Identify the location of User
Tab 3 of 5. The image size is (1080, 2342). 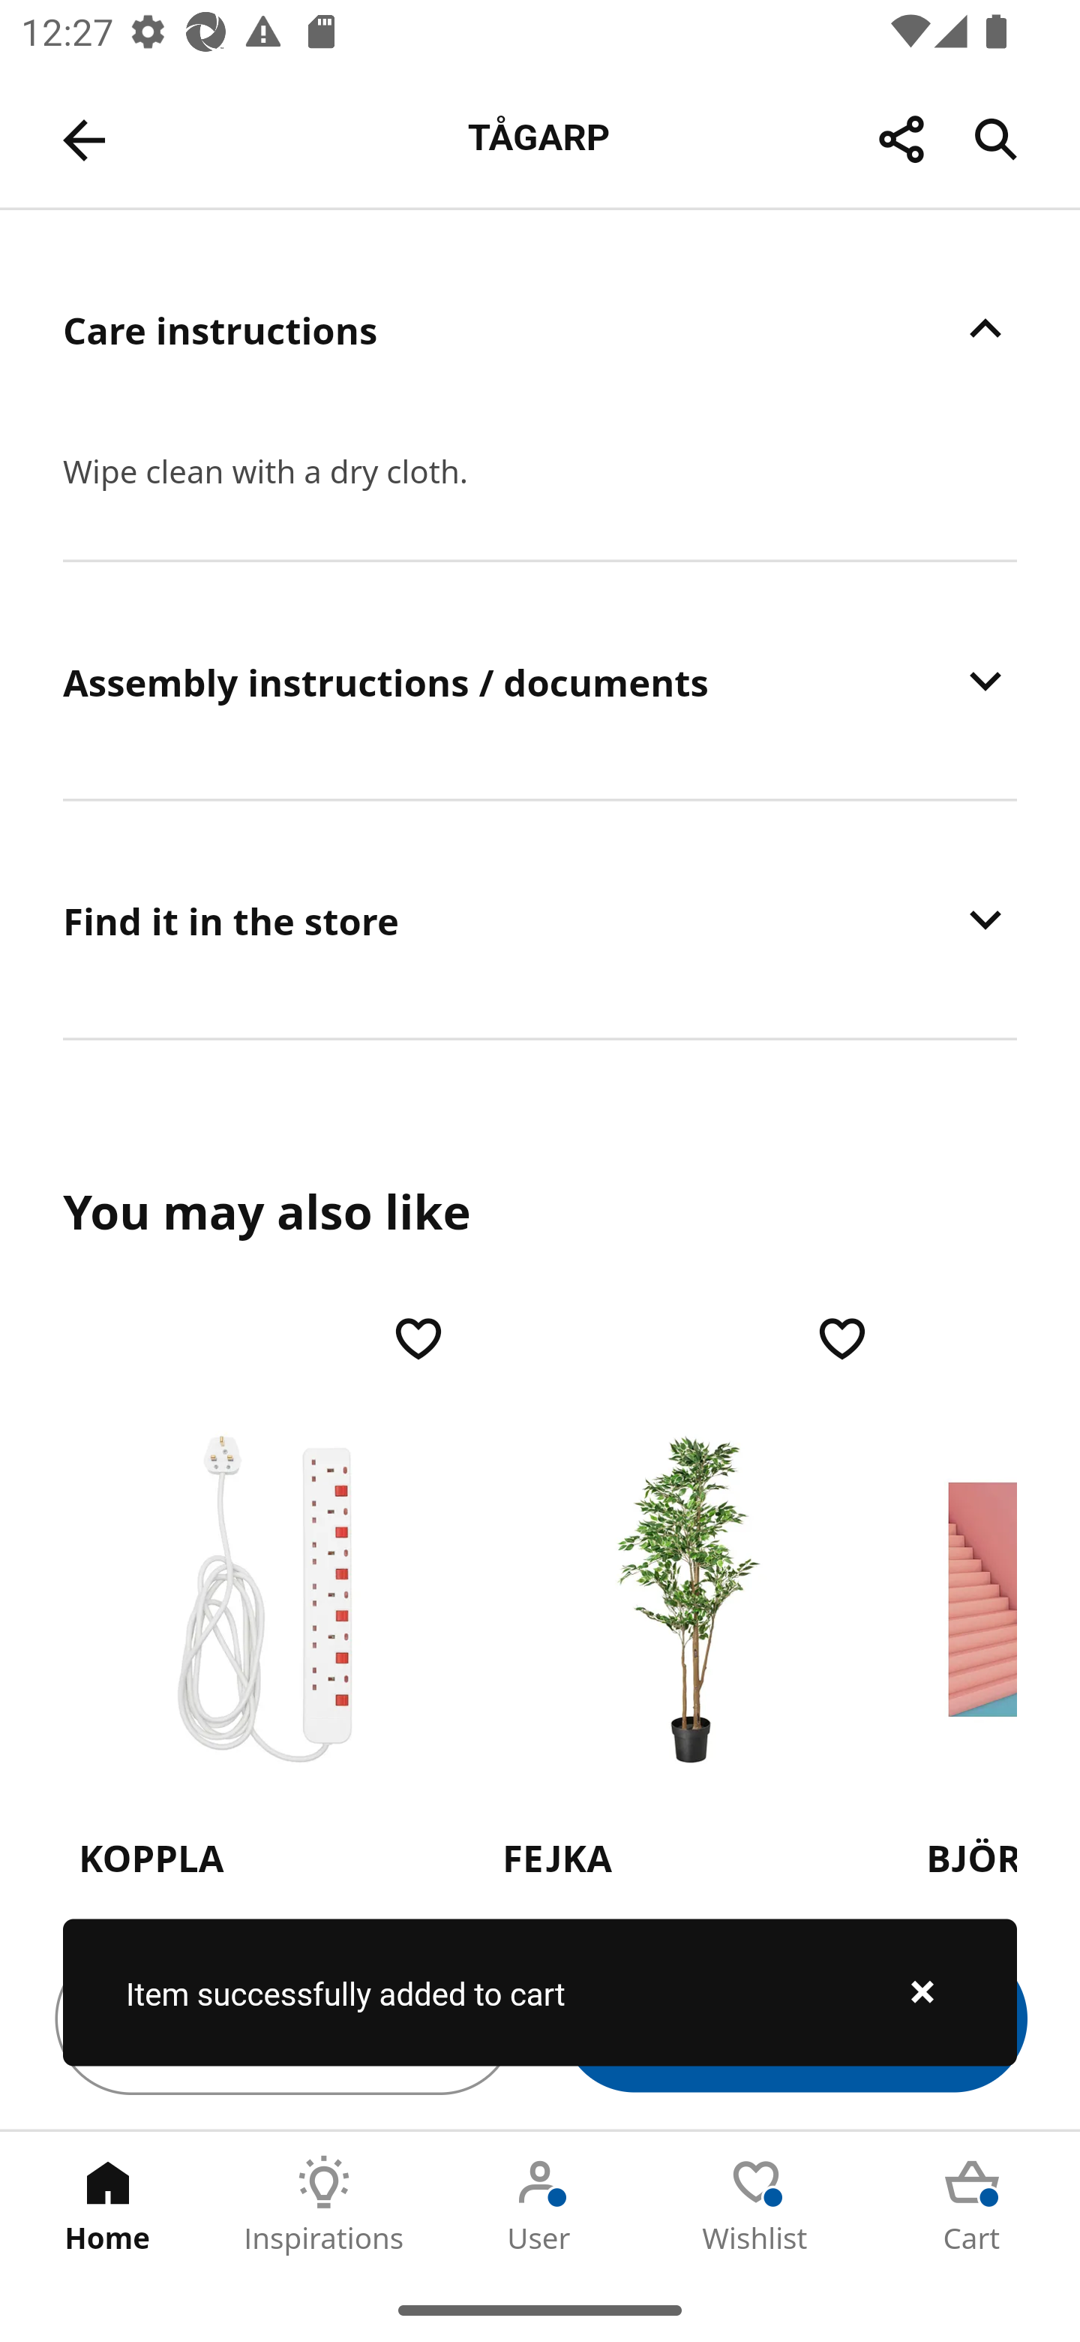
(540, 2205).